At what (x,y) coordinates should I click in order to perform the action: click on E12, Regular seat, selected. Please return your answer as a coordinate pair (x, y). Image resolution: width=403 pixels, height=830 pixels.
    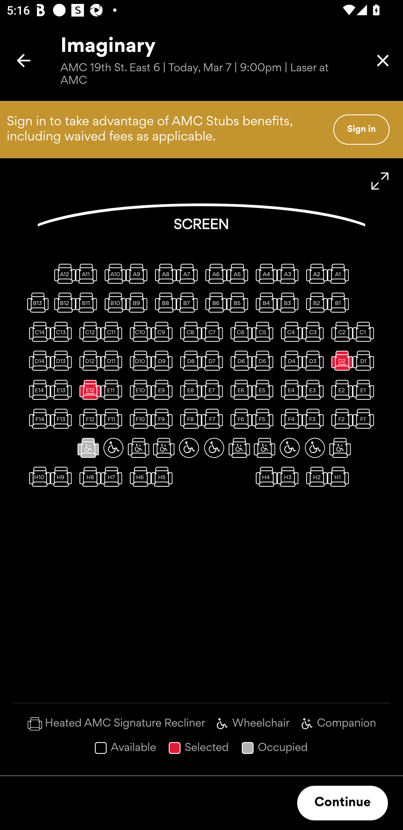
    Looking at the image, I should click on (88, 389).